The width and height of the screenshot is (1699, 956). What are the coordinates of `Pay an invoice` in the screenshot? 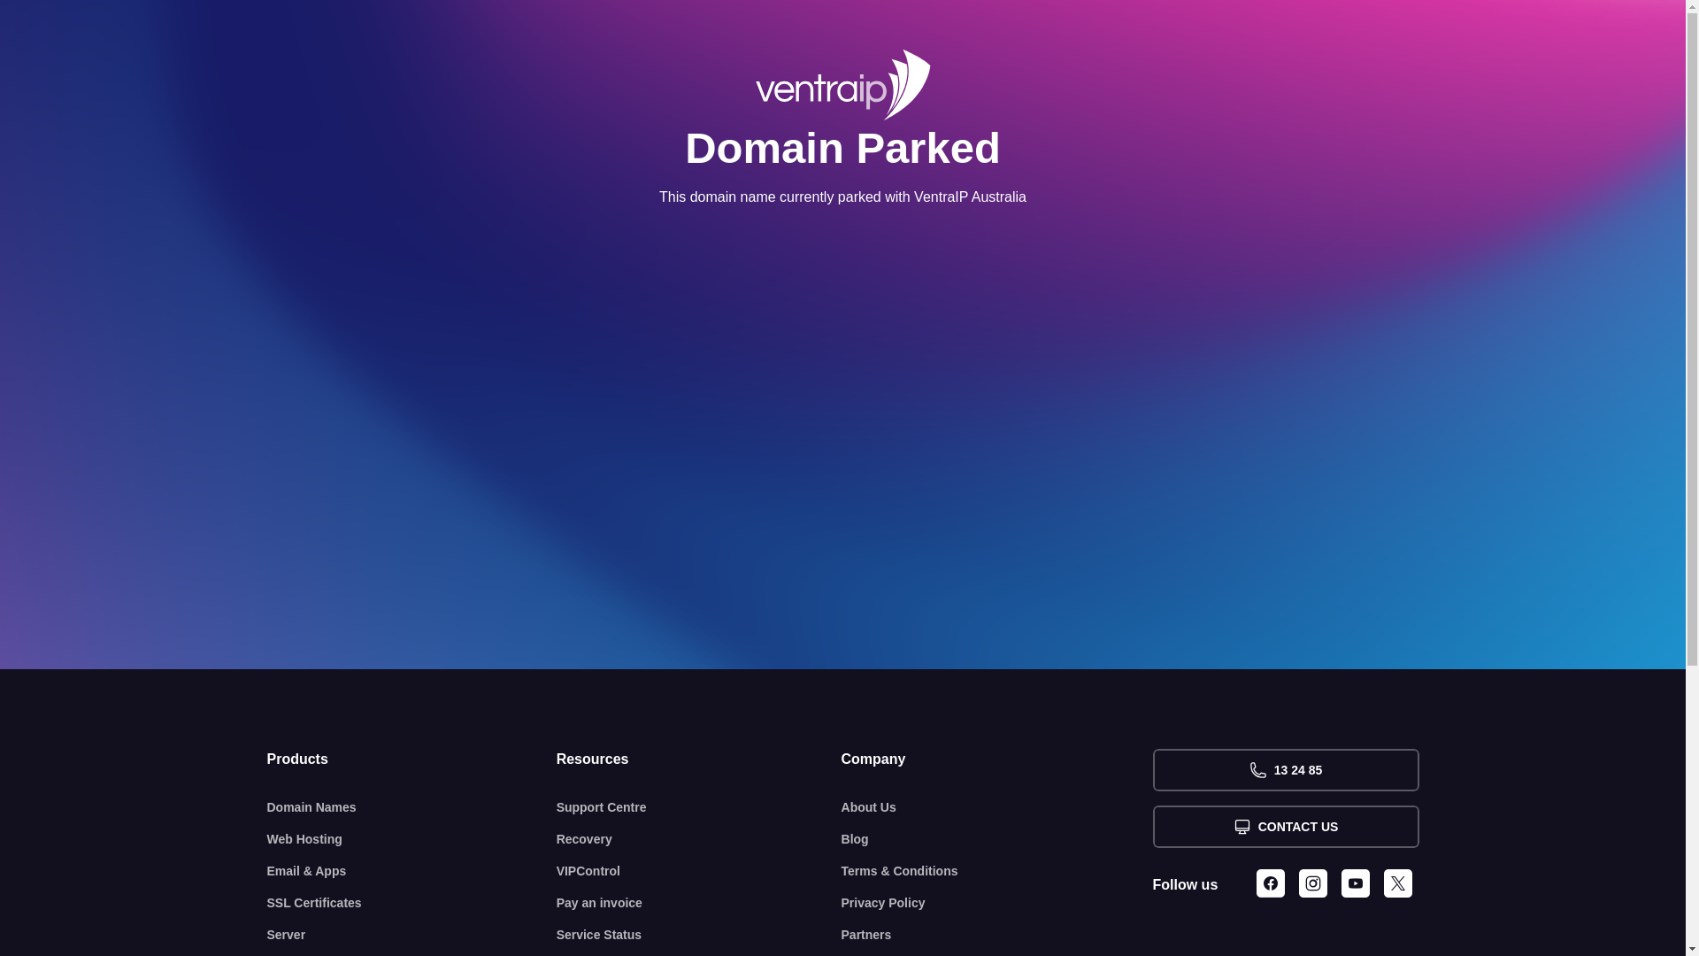 It's located at (699, 903).